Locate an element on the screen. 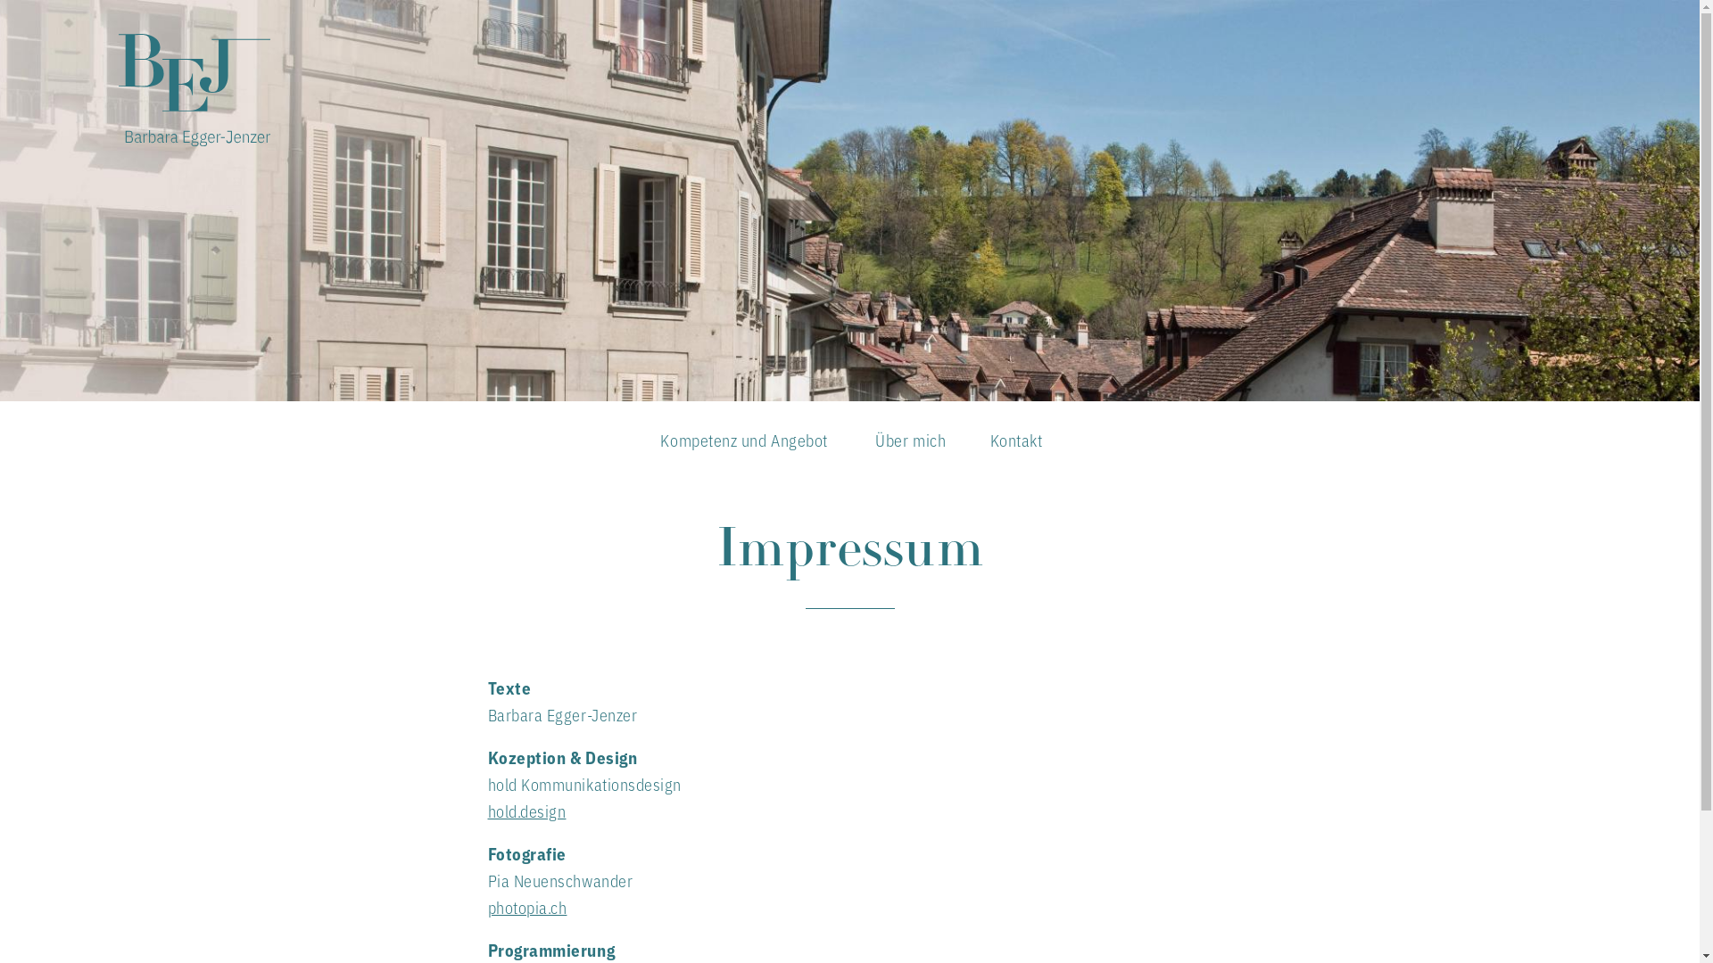 The width and height of the screenshot is (1713, 963). hold.design is located at coordinates (526, 811).